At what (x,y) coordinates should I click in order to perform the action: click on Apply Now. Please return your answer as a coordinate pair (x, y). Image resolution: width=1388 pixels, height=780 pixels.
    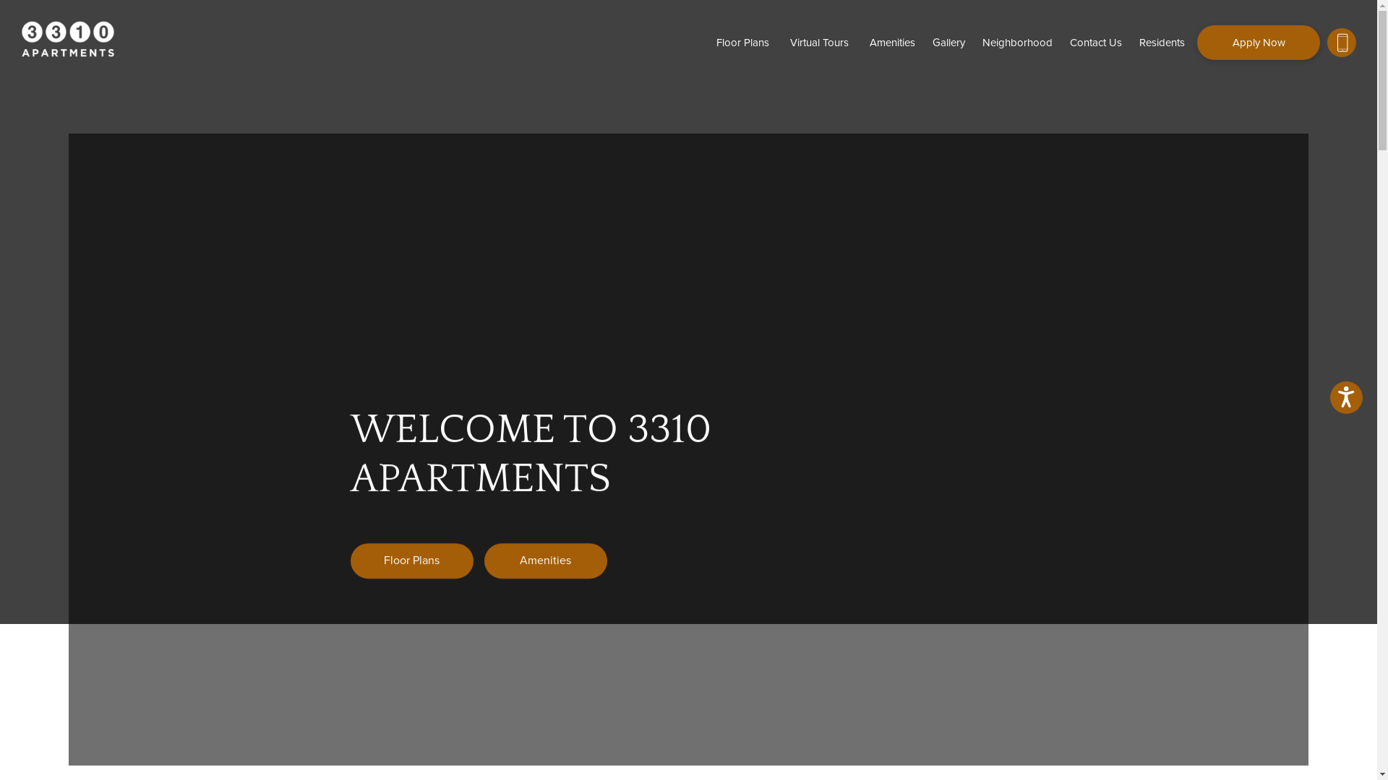
    Looking at the image, I should click on (1259, 42).